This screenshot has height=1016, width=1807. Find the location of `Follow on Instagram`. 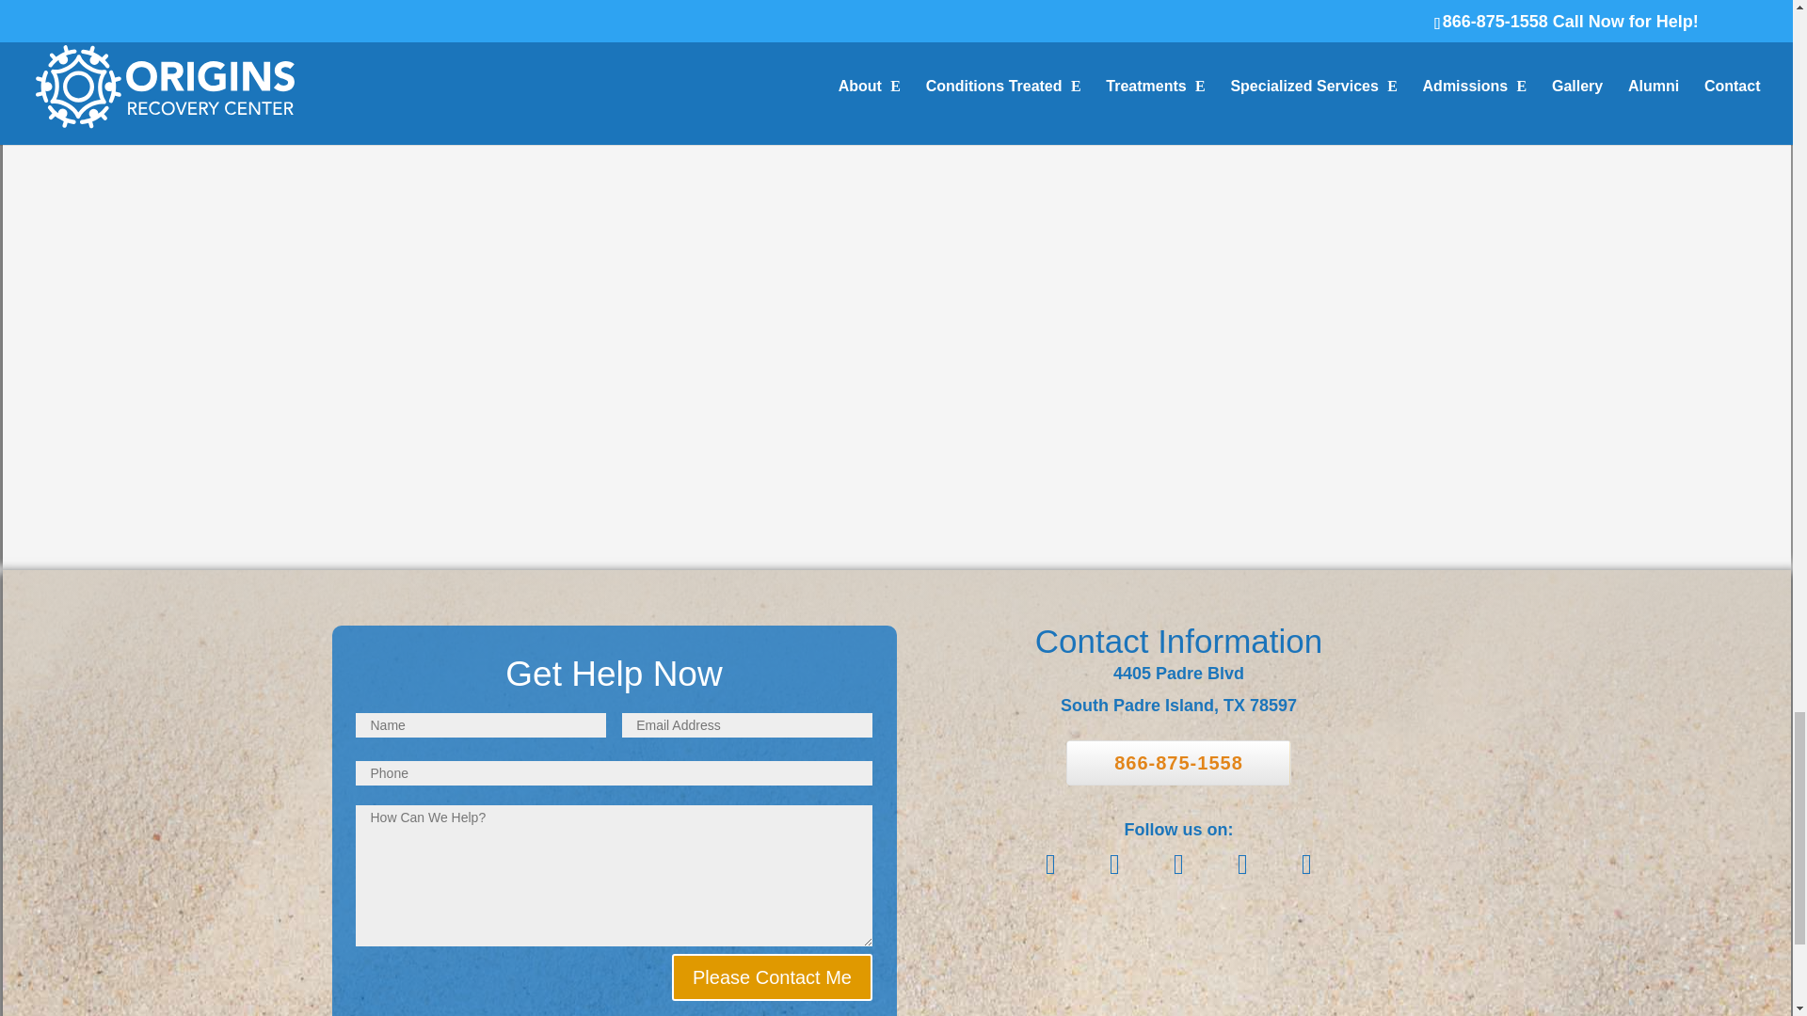

Follow on Instagram is located at coordinates (1306, 864).